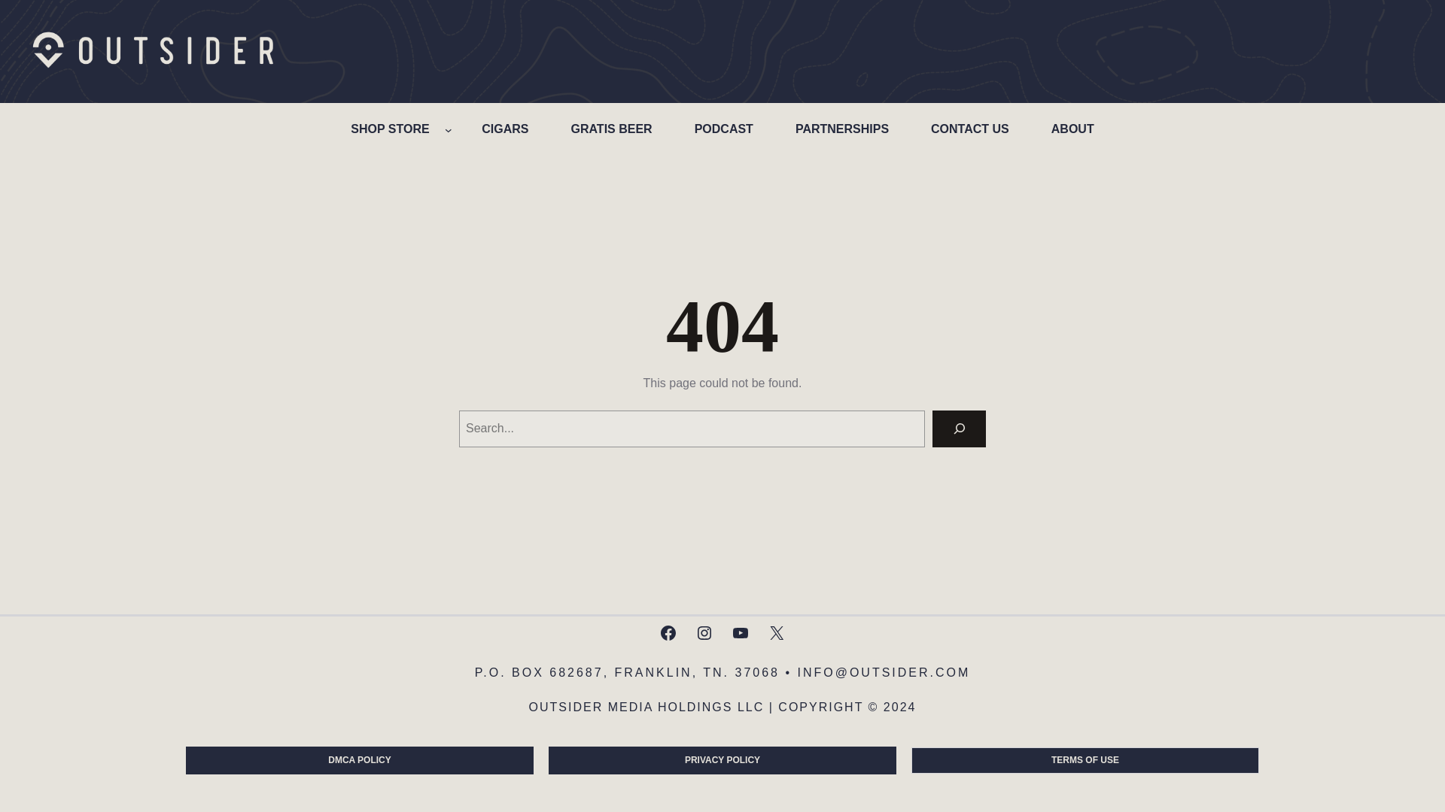 Image resolution: width=1445 pixels, height=812 pixels. What do you see at coordinates (777, 633) in the screenshot?
I see `X` at bounding box center [777, 633].